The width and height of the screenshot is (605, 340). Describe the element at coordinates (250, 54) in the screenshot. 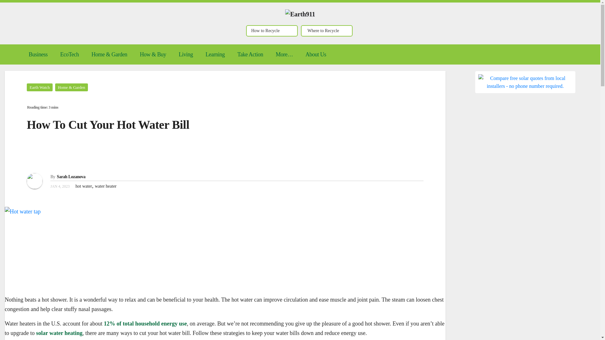

I see `Take Action` at that location.